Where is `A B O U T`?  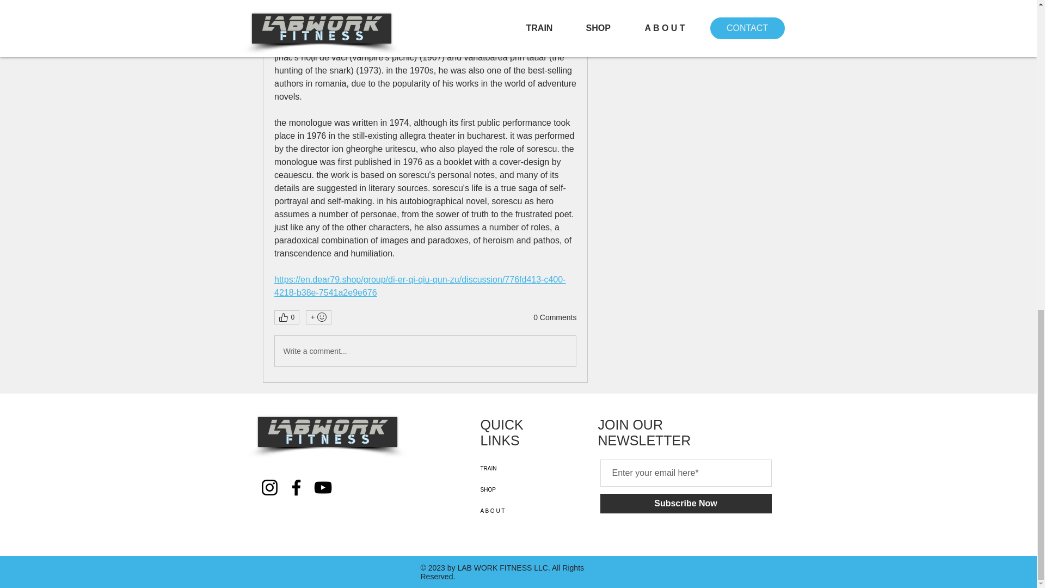
A B O U T is located at coordinates (518, 511).